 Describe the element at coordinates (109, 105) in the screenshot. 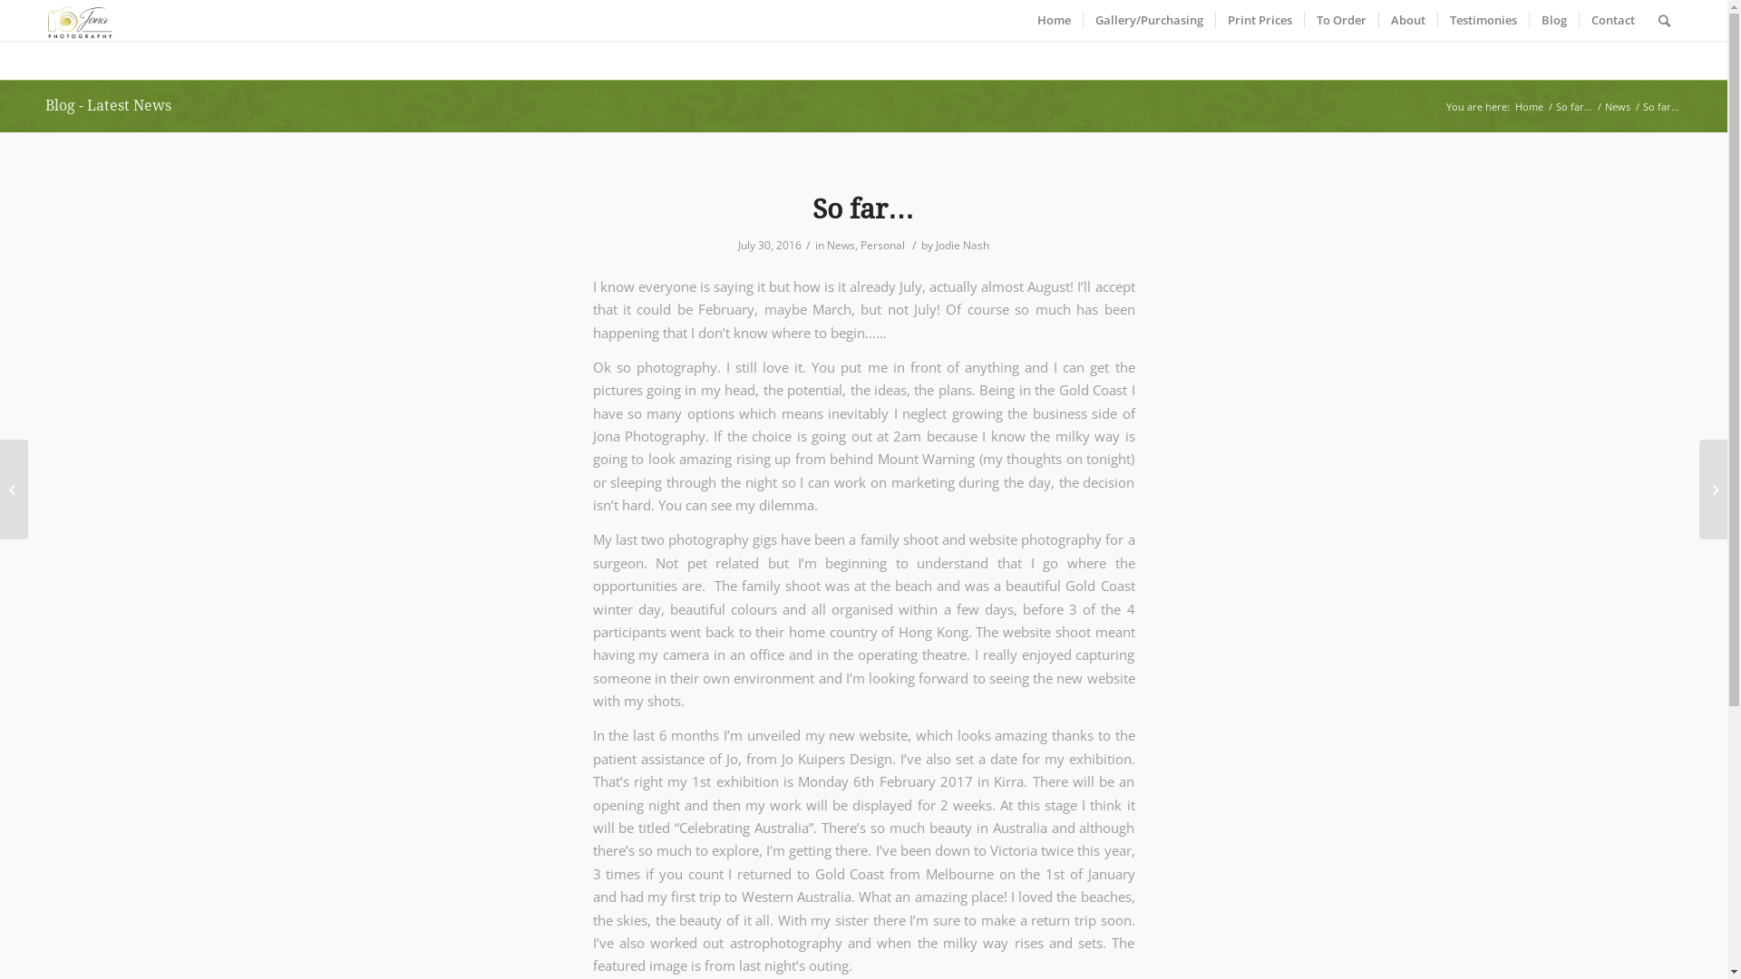

I see `Blog - Latest News` at that location.